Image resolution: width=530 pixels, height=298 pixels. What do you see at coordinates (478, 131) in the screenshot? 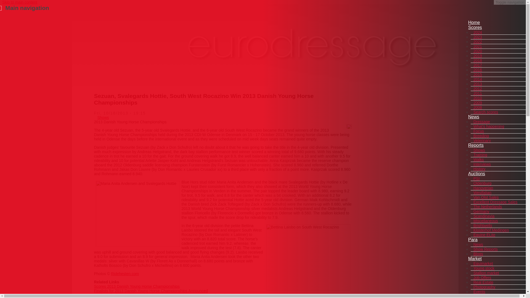
I see `Focus` at bounding box center [478, 131].